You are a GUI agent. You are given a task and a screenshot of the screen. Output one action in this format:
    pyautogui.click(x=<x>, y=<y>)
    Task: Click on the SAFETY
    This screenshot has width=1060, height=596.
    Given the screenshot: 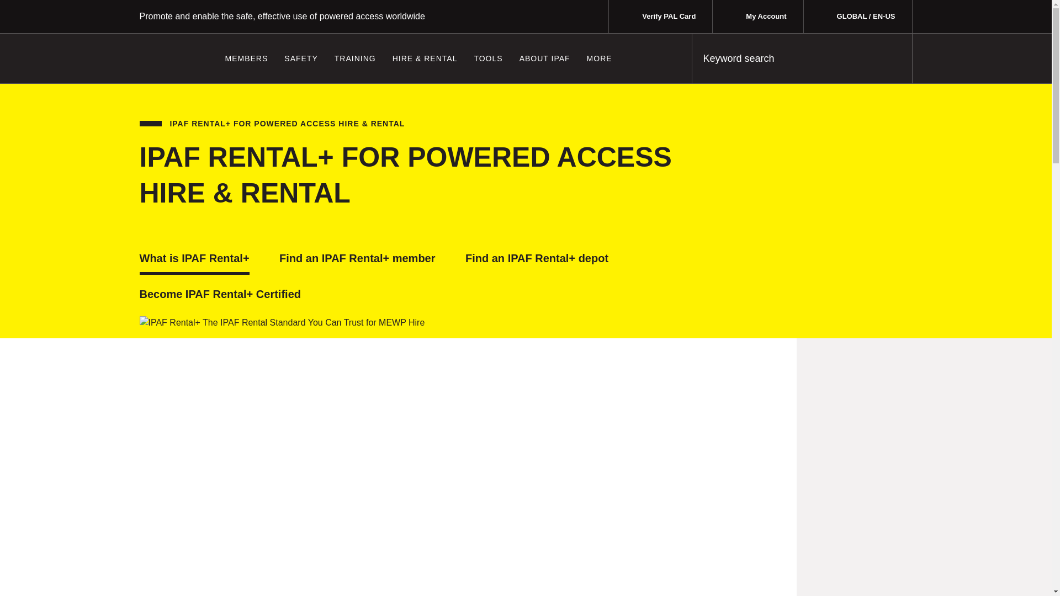 What is the action you would take?
    pyautogui.click(x=300, y=58)
    